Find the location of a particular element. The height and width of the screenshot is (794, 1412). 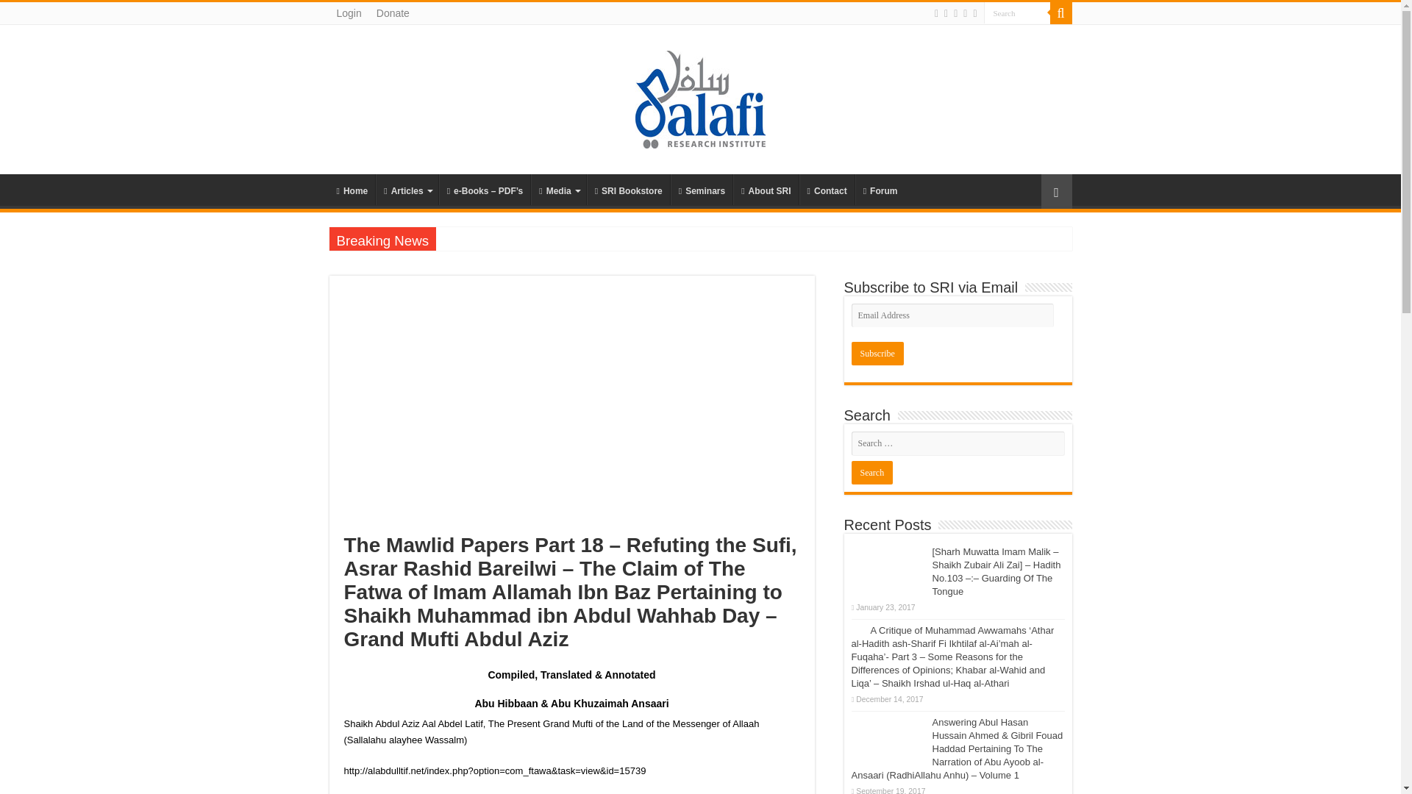

Subscribe is located at coordinates (877, 353).